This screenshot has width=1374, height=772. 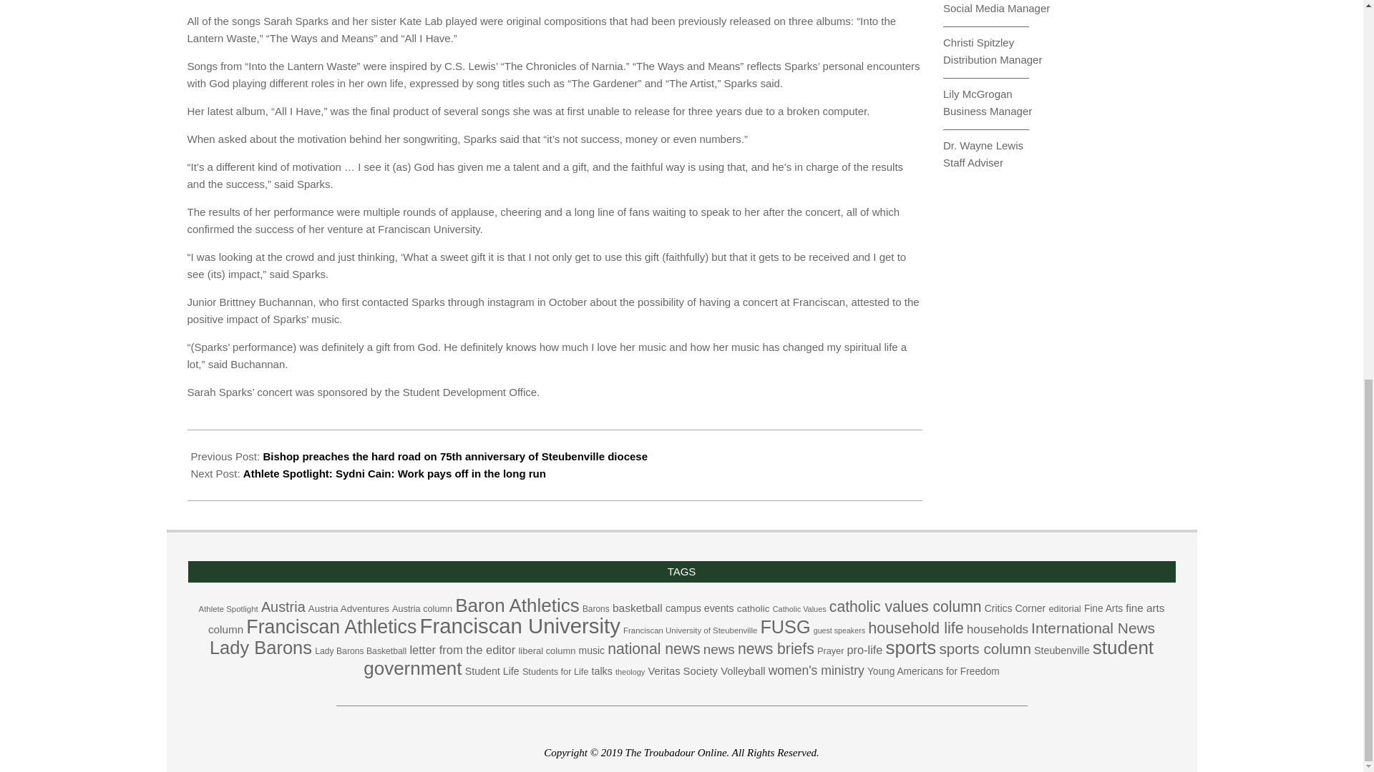 I want to click on Baron Athletics, so click(x=517, y=605).